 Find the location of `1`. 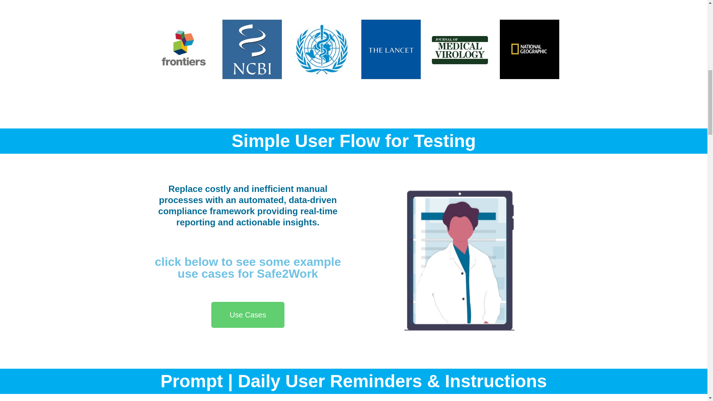

1 is located at coordinates (441, 400).